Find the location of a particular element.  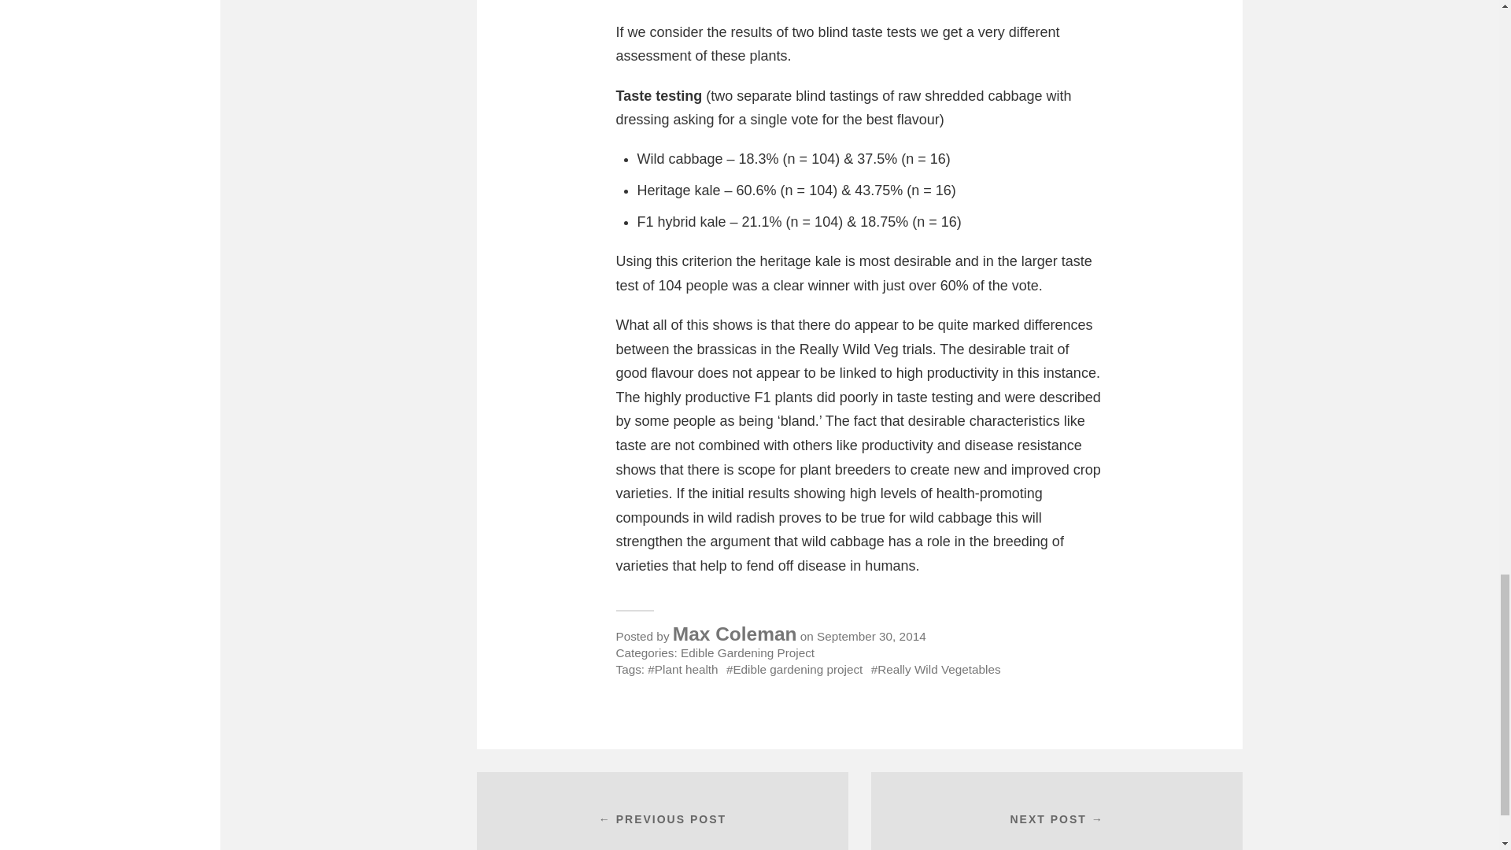

Plant health is located at coordinates (683, 669).